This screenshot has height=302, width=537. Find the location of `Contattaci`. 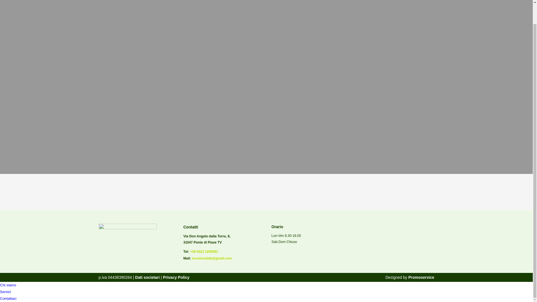

Contattaci is located at coordinates (8, 298).